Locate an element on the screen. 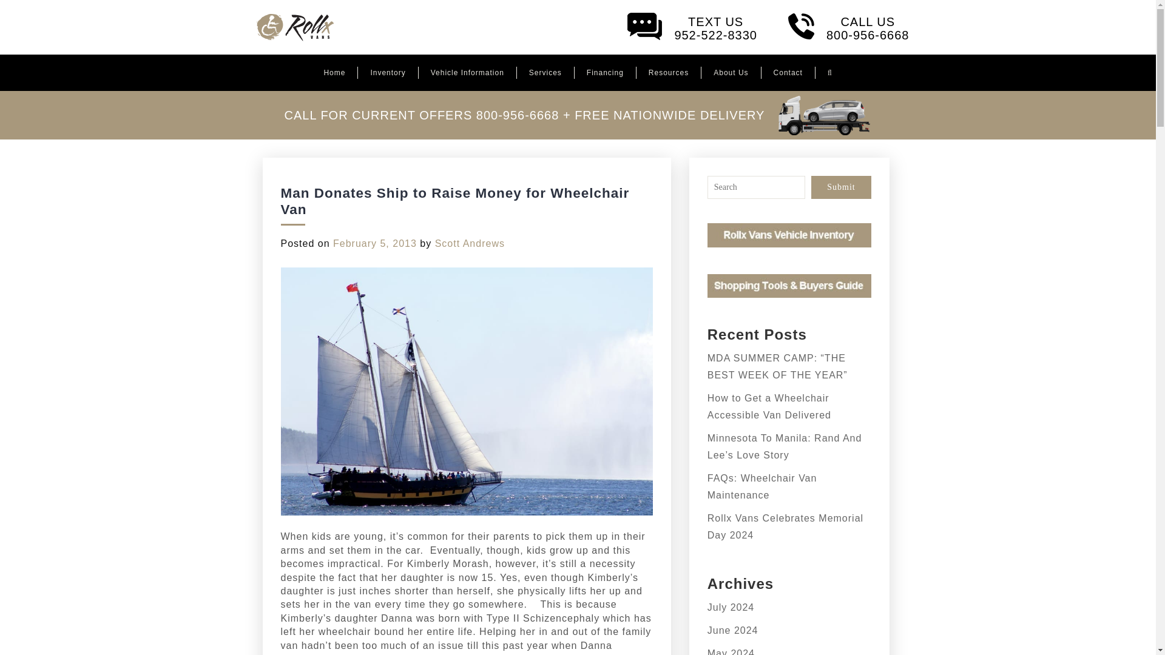  Search is located at coordinates (683, 27).